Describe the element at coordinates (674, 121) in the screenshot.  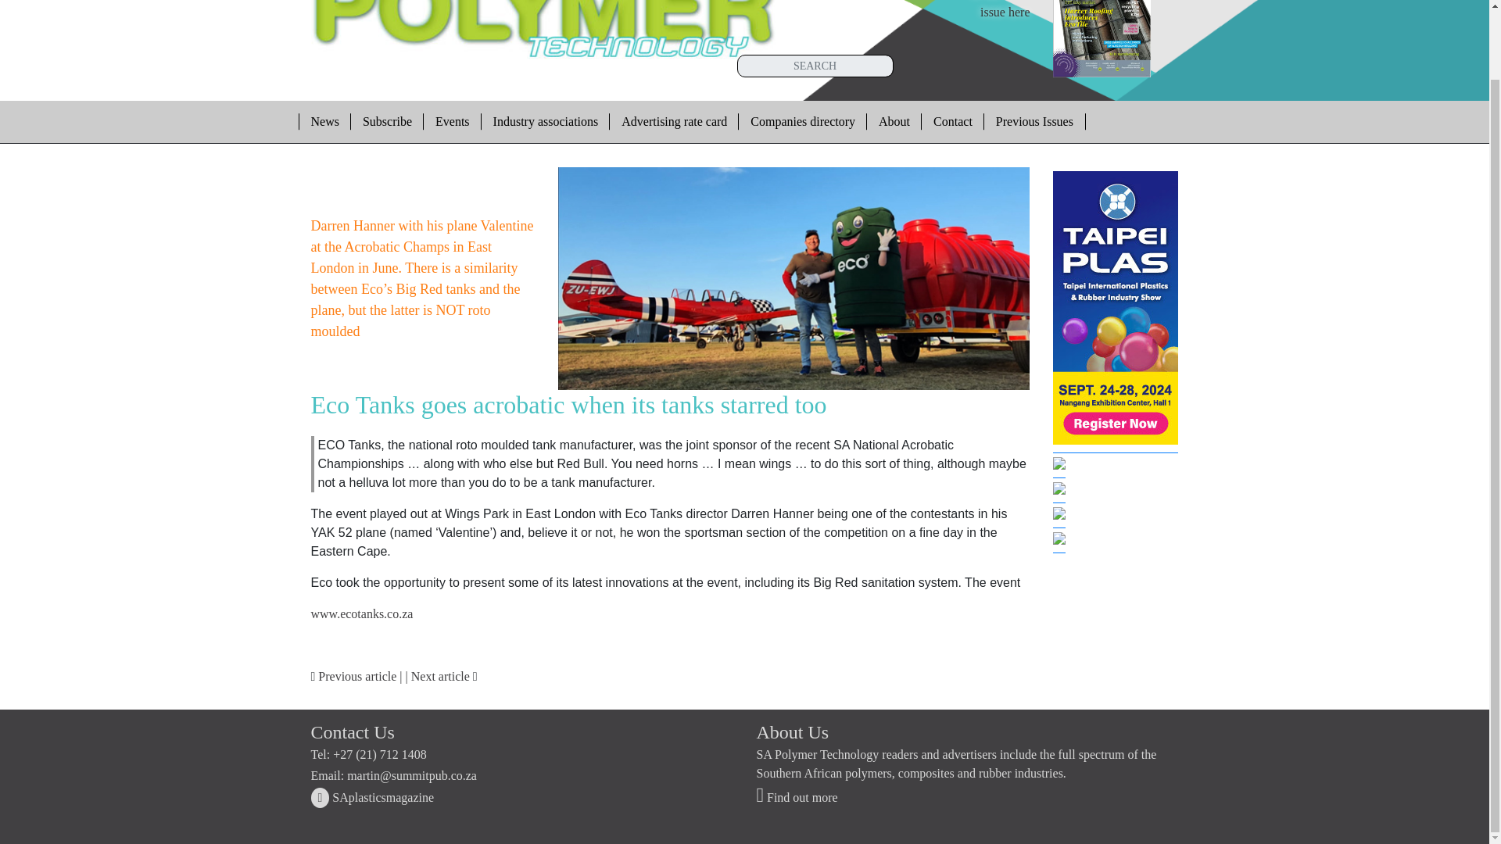
I see `Advertising rate card` at that location.